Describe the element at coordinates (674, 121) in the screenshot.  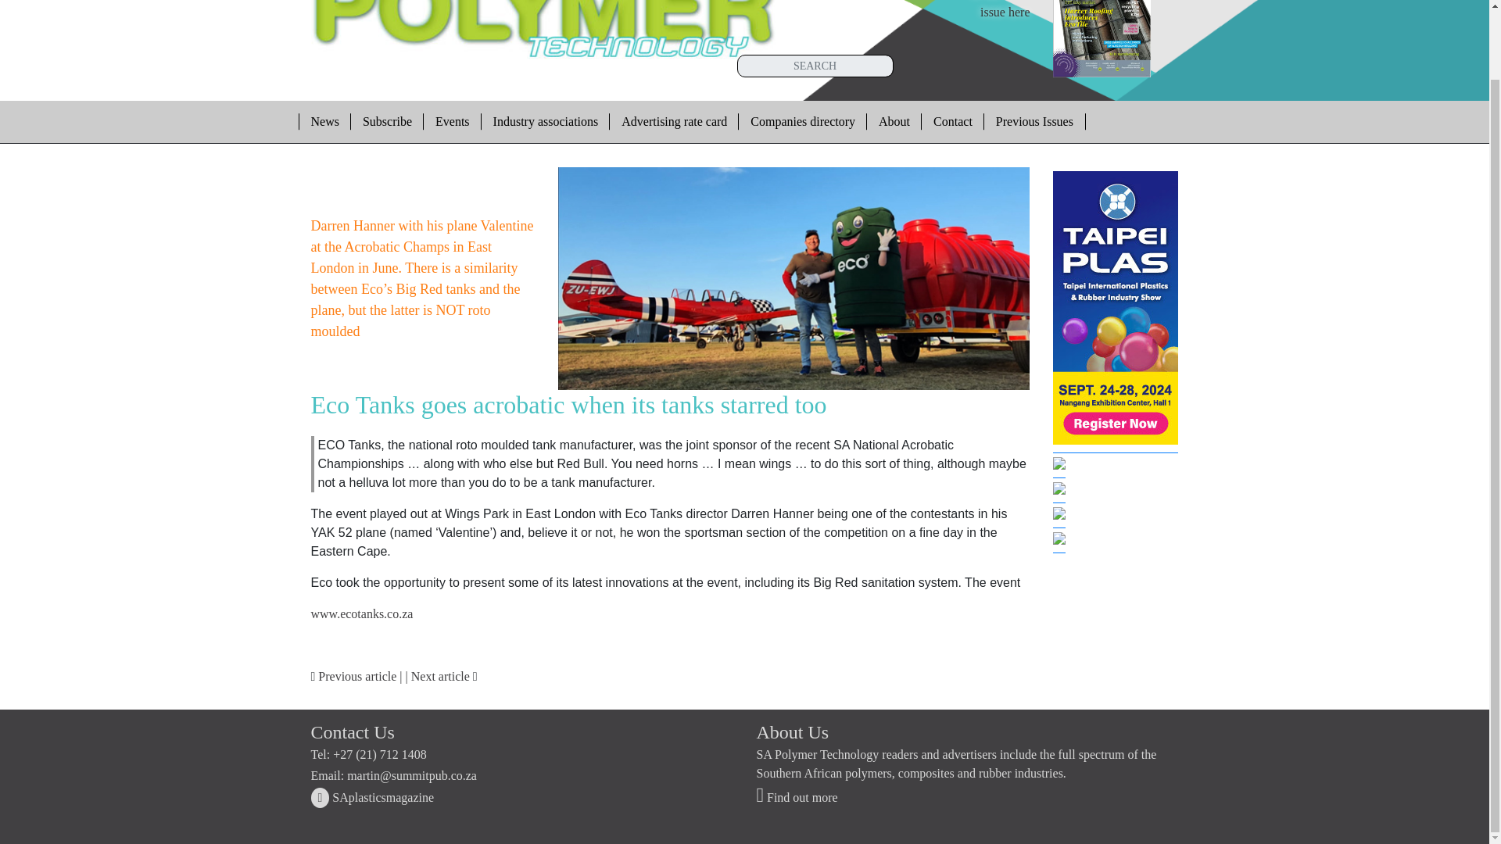
I see `Advertising rate card` at that location.